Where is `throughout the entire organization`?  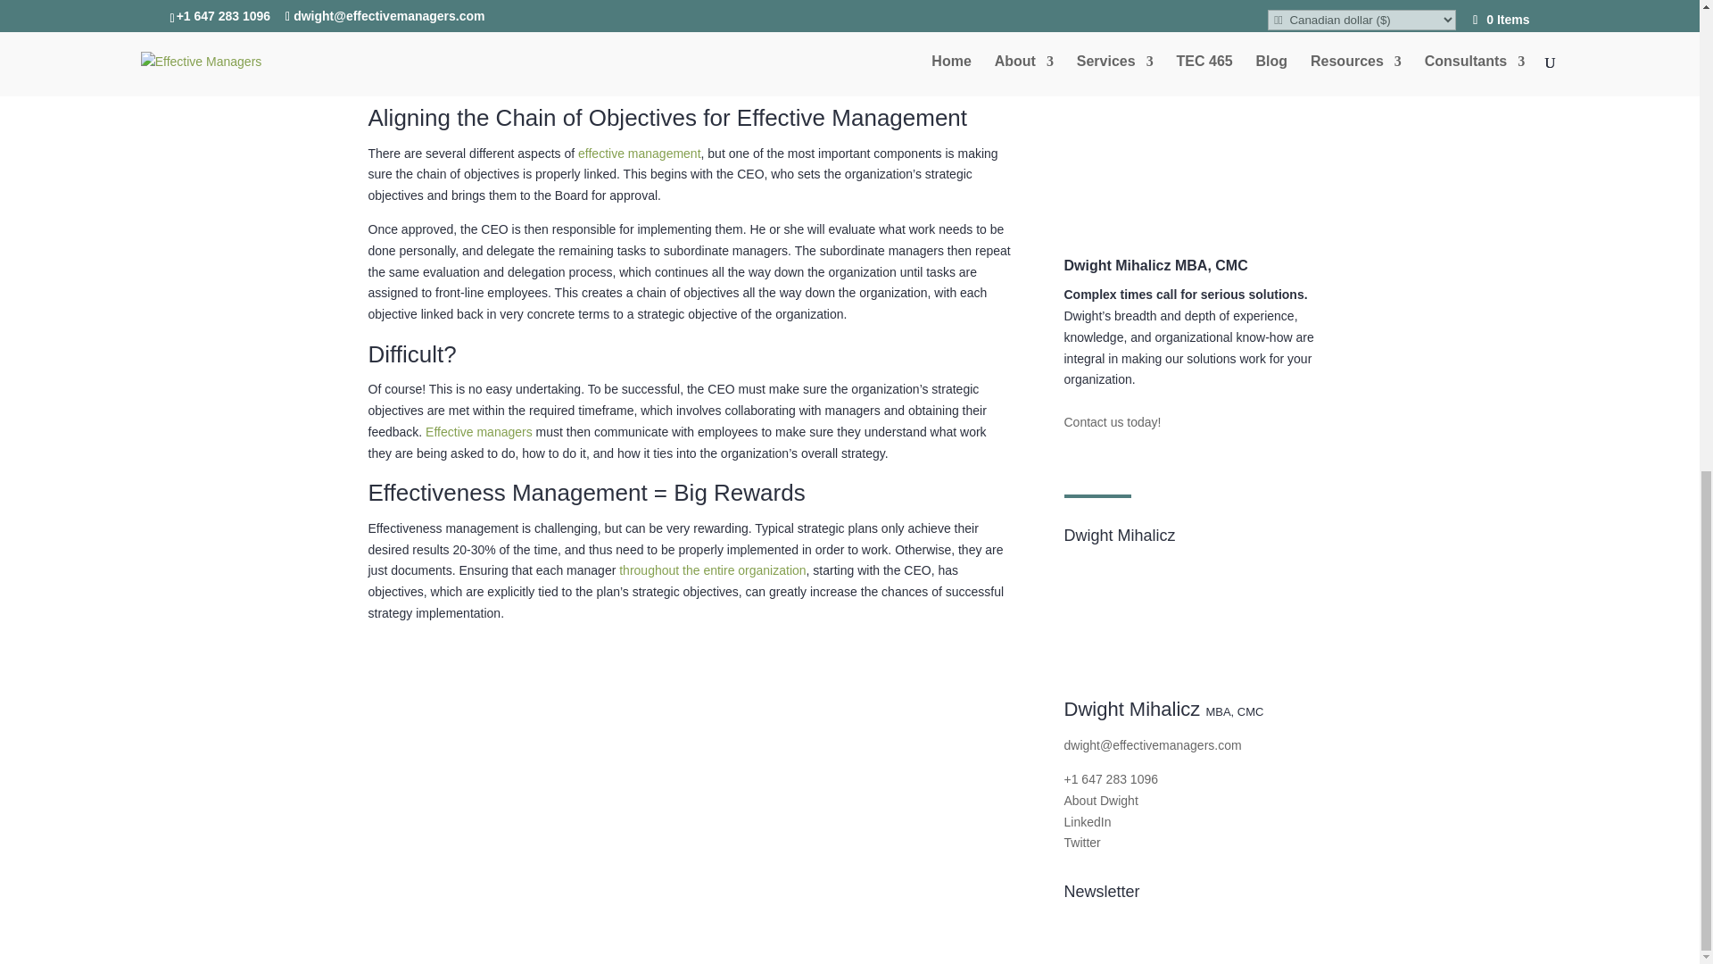 throughout the entire organization is located at coordinates (712, 569).